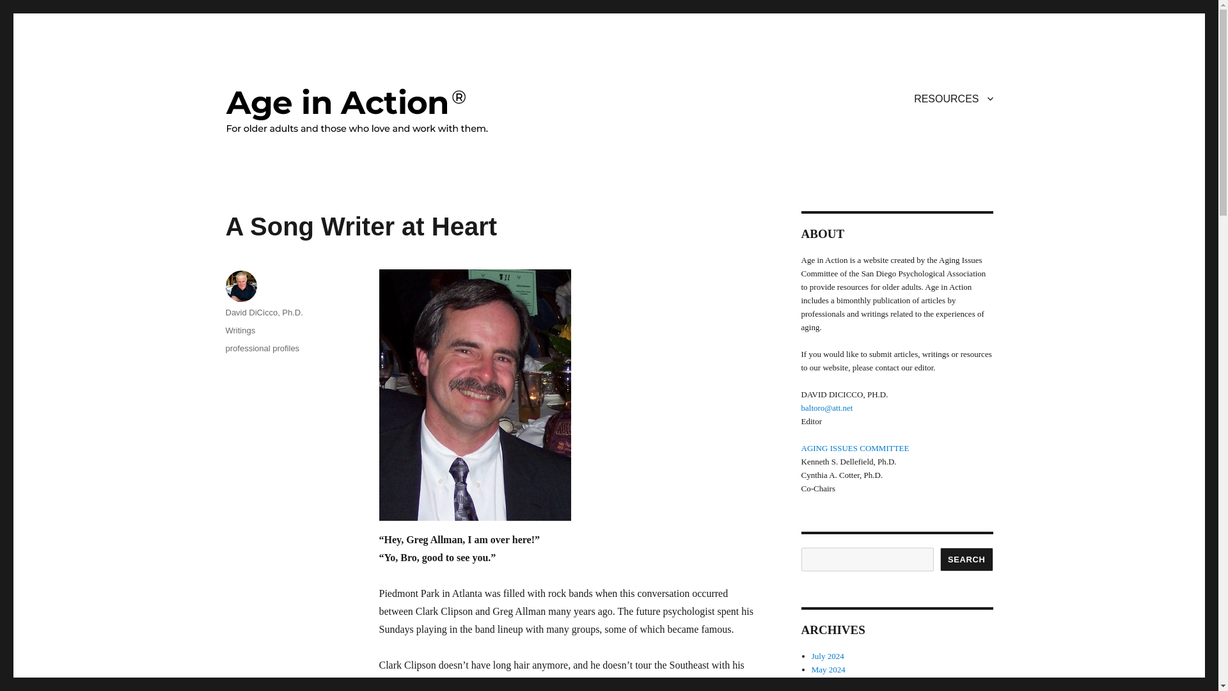 The width and height of the screenshot is (1228, 691). I want to click on SEARCH, so click(967, 559).